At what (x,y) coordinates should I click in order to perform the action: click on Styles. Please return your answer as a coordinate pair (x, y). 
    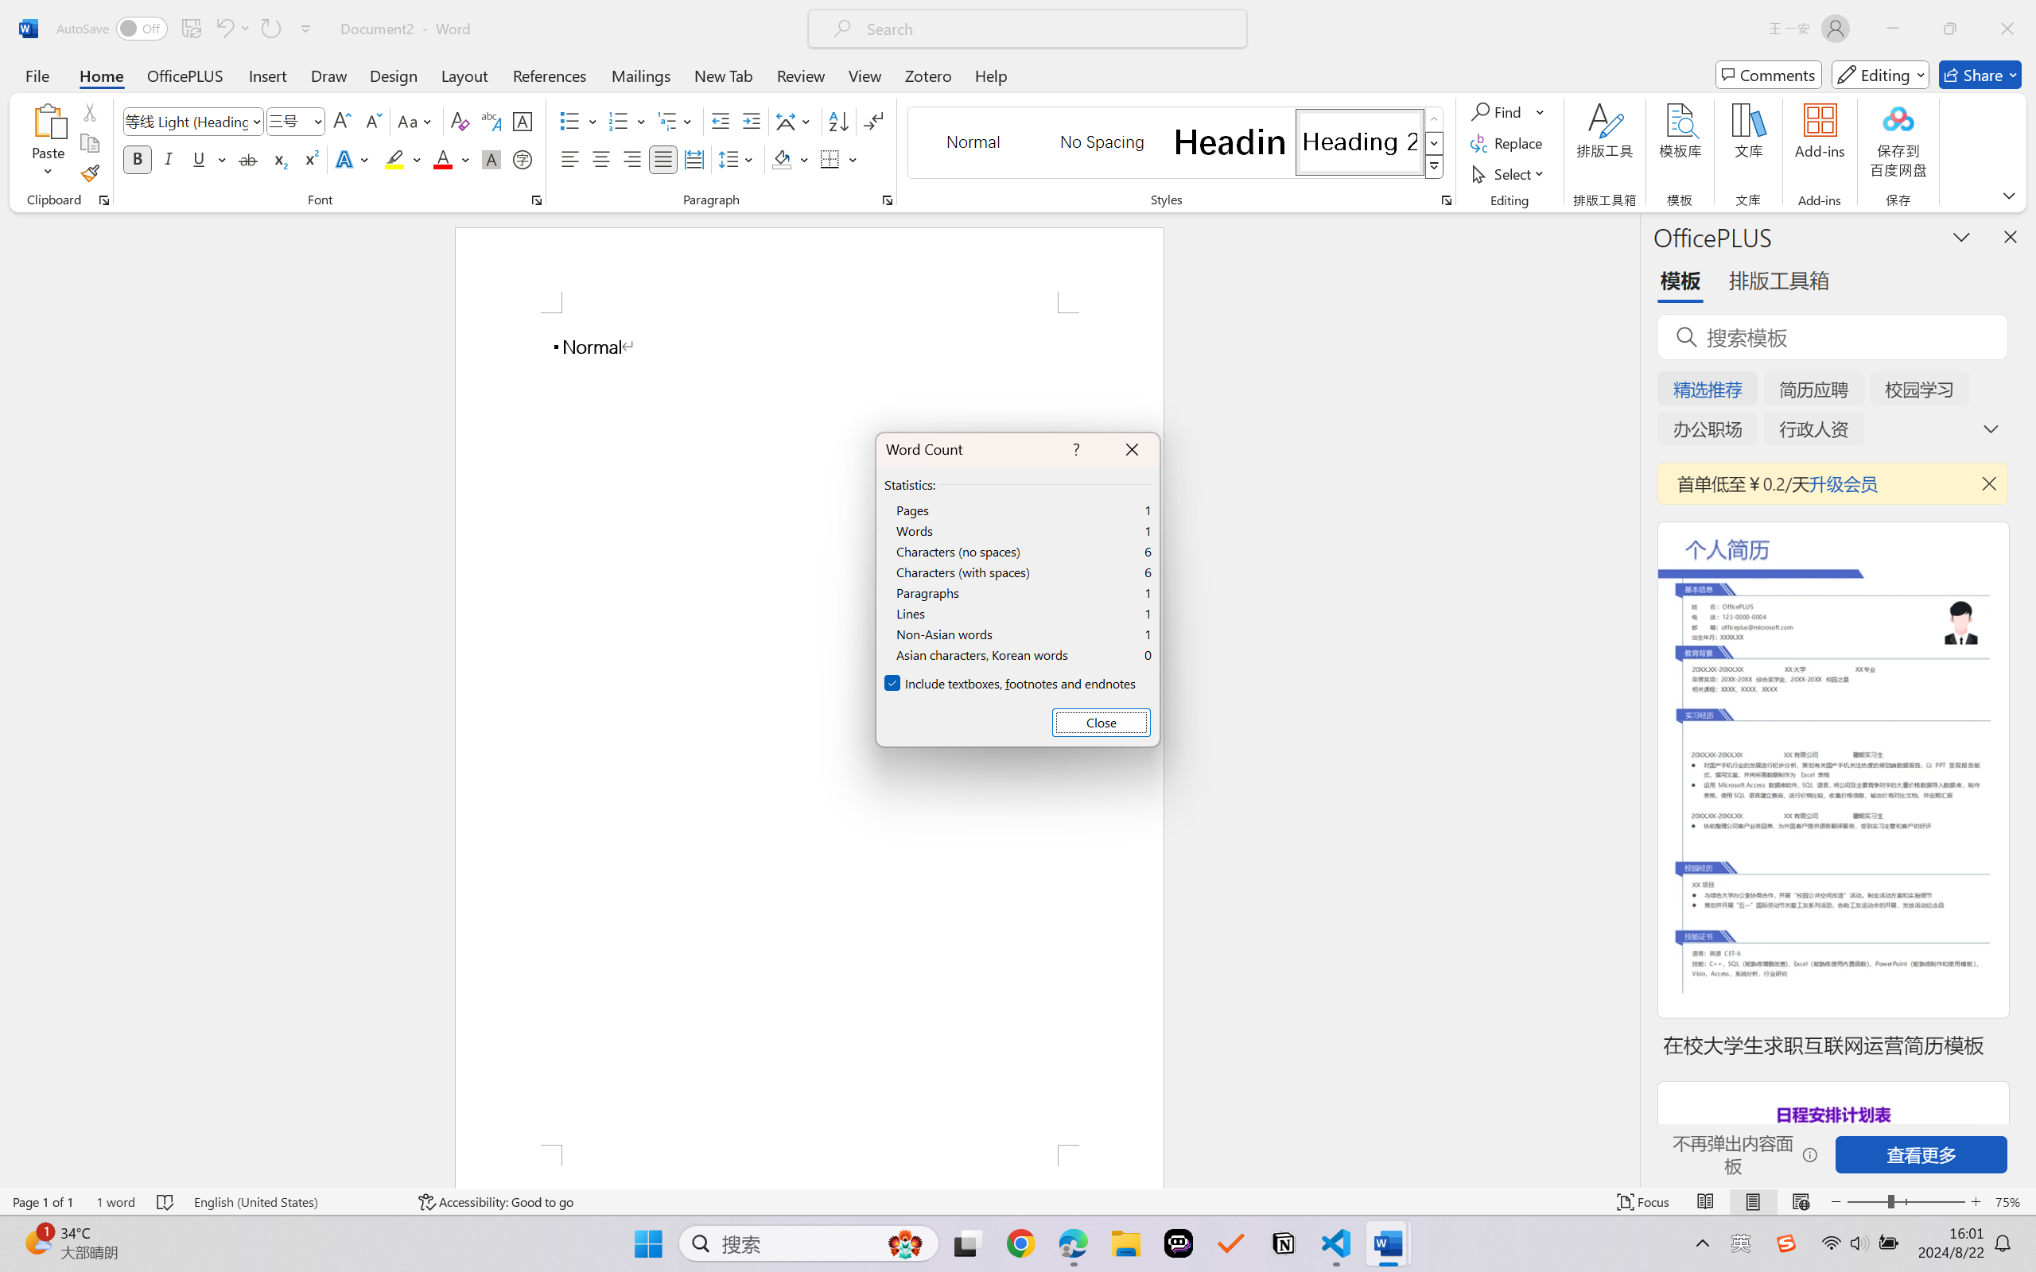
    Looking at the image, I should click on (1435, 167).